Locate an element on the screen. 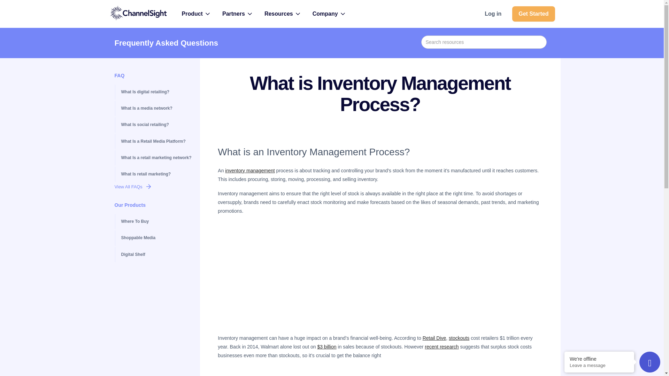 This screenshot has height=376, width=669. Digital Shelf is located at coordinates (155, 254).